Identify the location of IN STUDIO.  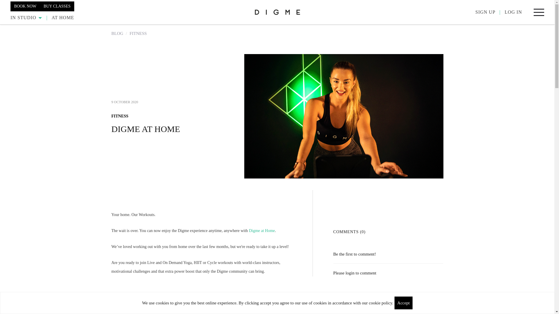
(26, 17).